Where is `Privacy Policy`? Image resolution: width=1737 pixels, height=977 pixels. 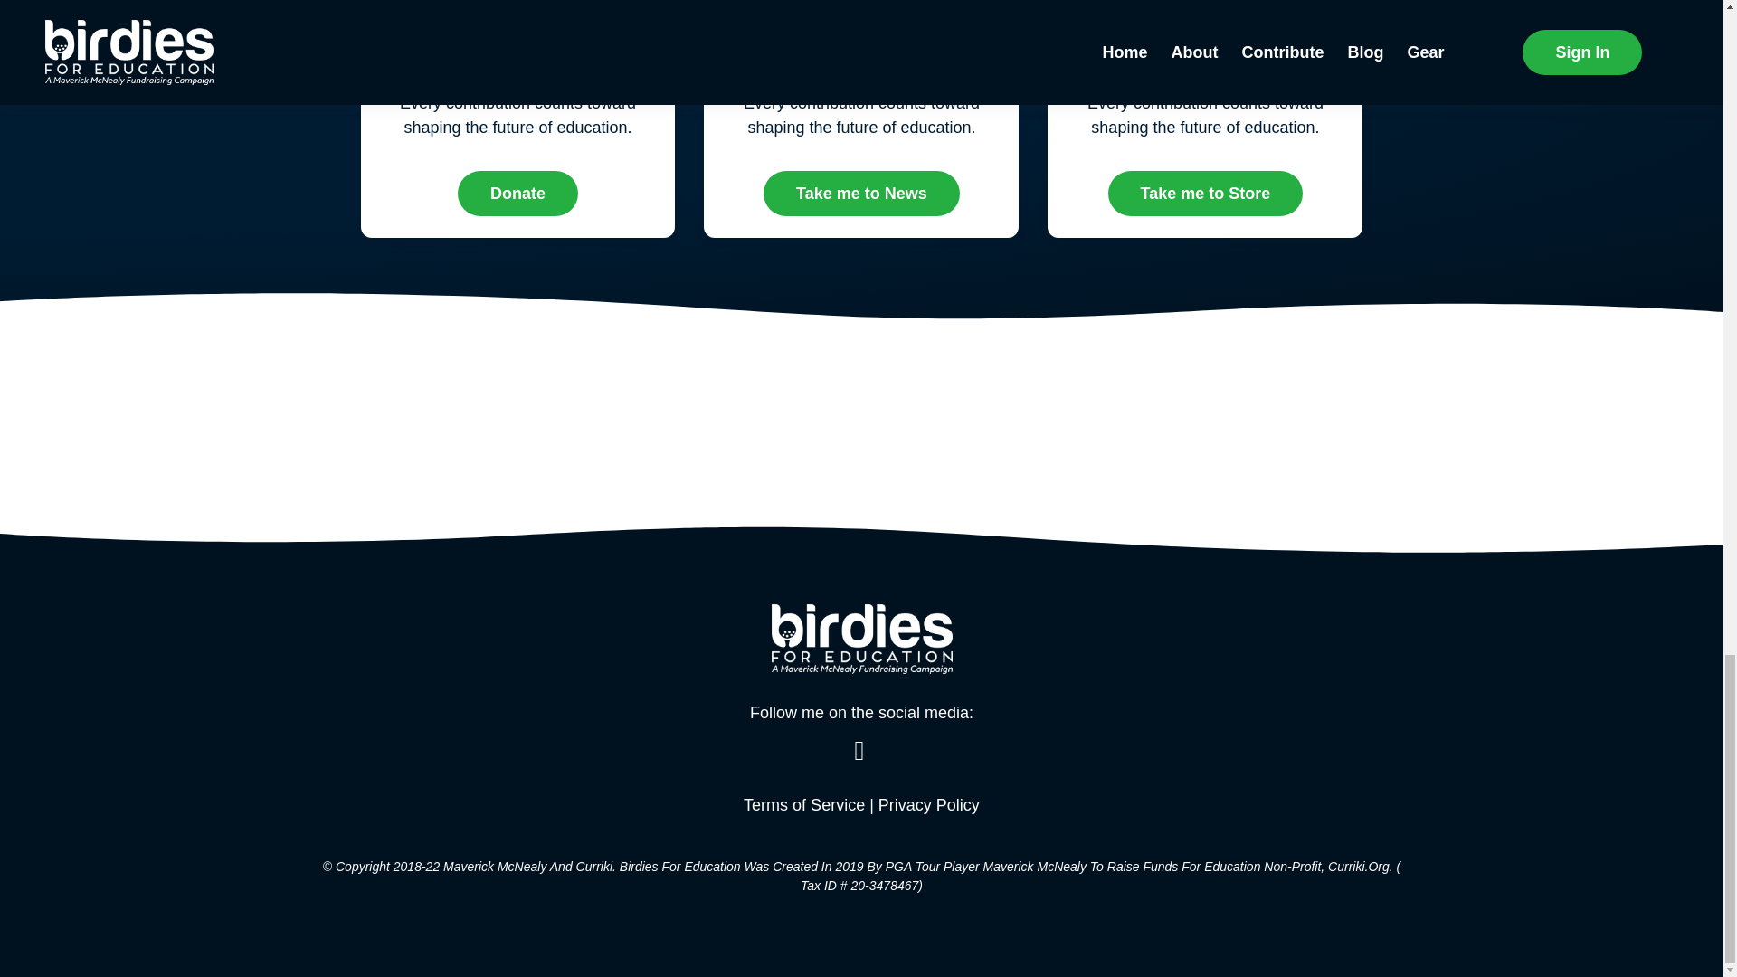
Privacy Policy is located at coordinates (928, 805).